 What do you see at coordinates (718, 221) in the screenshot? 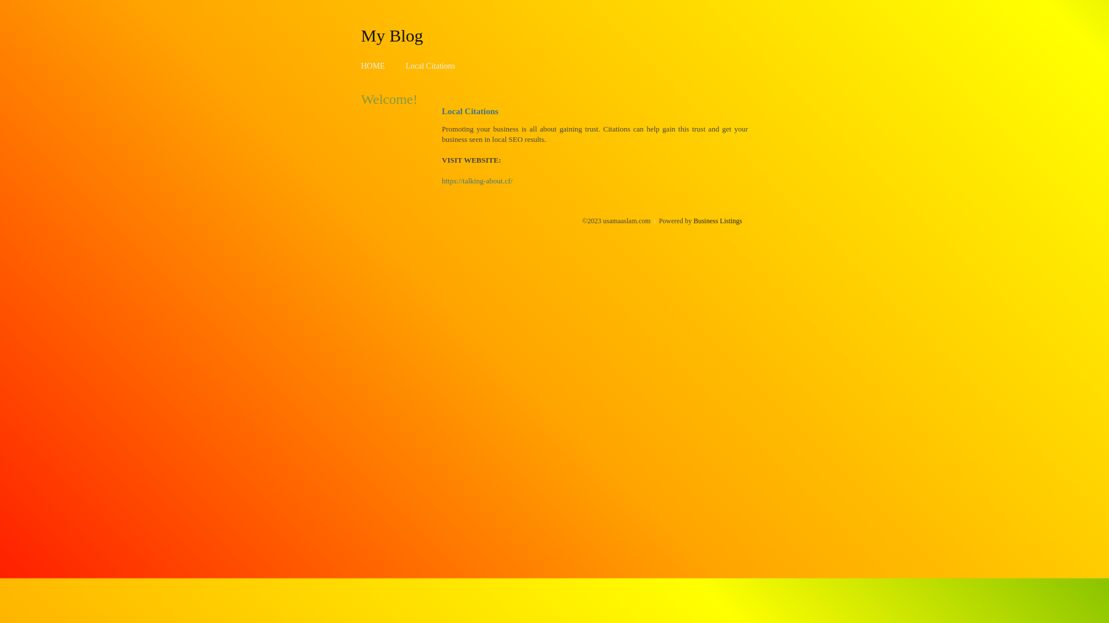
I see `Business Listings` at bounding box center [718, 221].